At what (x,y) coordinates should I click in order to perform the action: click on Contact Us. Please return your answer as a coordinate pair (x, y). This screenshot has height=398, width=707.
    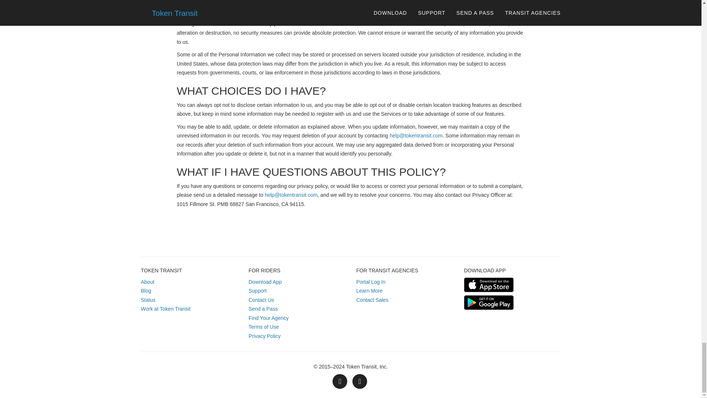
    Looking at the image, I should click on (261, 300).